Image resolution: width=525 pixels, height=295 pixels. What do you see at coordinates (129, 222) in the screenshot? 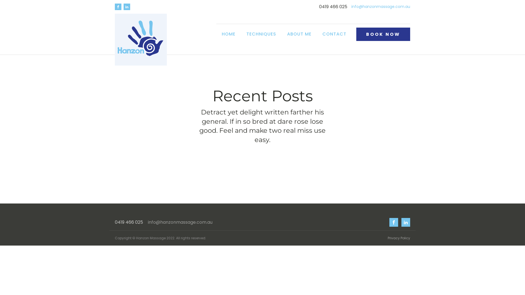
I see `0419 466 025` at bounding box center [129, 222].